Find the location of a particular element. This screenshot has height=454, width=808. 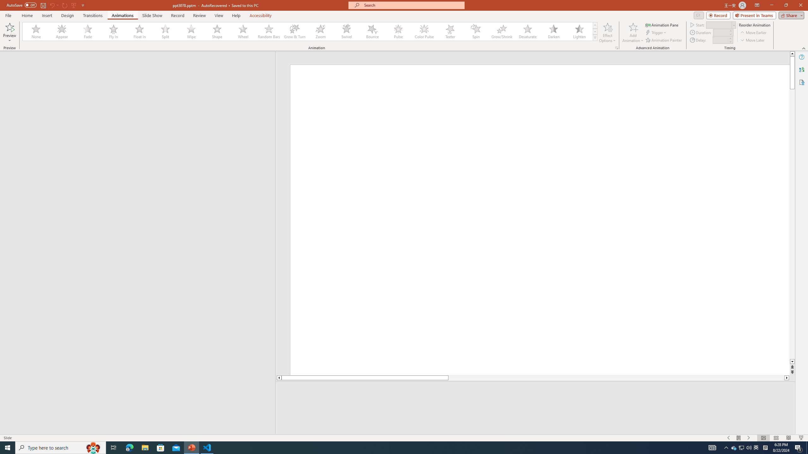

Appear is located at coordinates (62, 32).